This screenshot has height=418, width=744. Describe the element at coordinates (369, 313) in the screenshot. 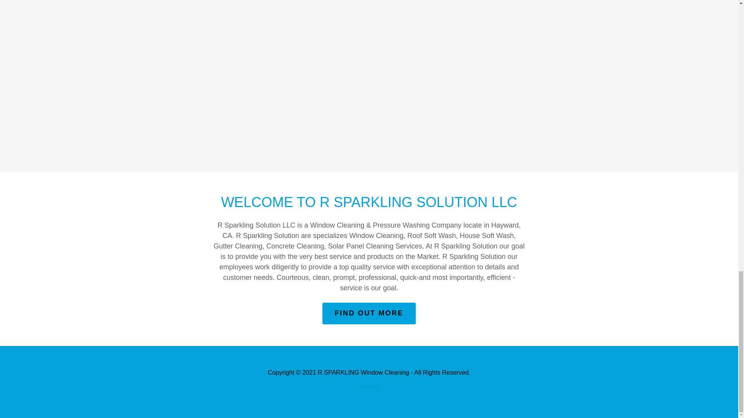

I see `FIND OUT MORE` at that location.